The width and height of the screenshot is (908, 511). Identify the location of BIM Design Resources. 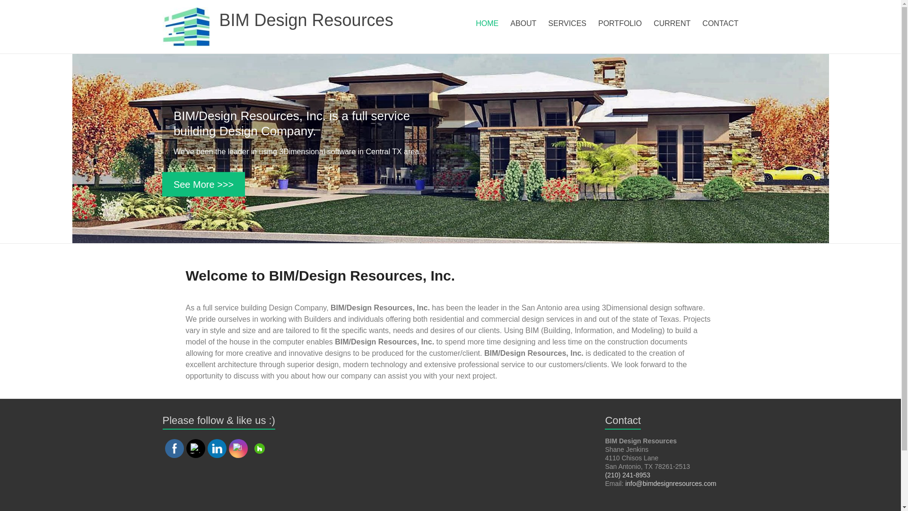
(306, 20).